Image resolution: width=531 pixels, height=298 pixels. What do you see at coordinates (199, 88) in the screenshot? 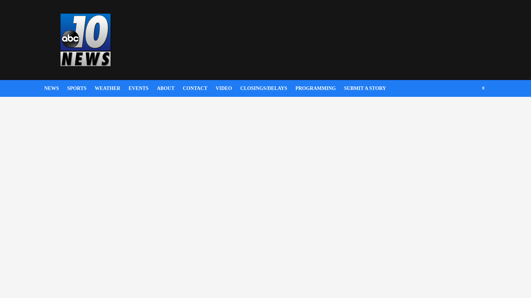
I see `CONTACT` at bounding box center [199, 88].